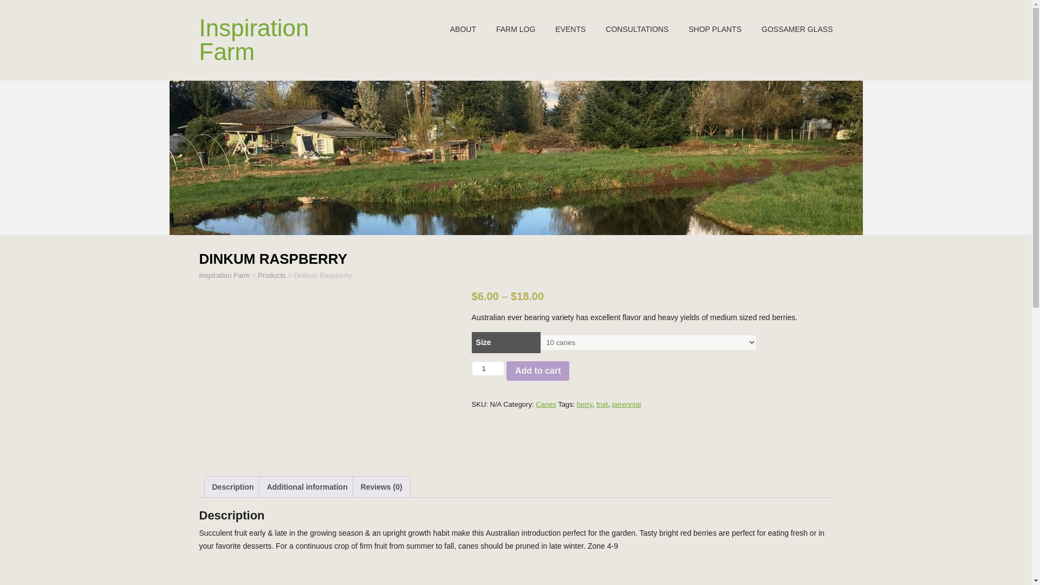 Image resolution: width=1040 pixels, height=585 pixels. I want to click on new, so click(797, 29).